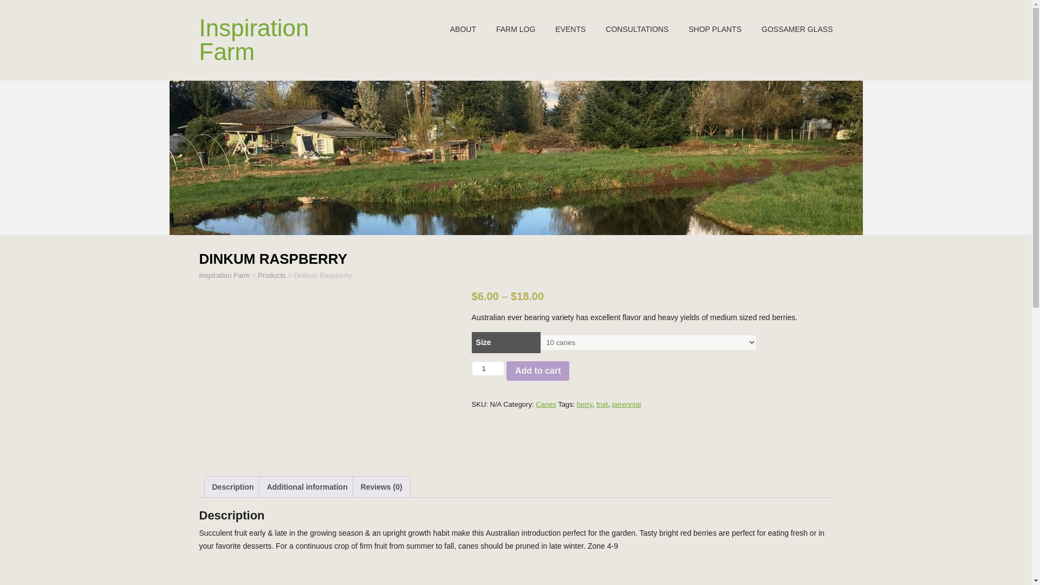 Image resolution: width=1040 pixels, height=585 pixels. I want to click on new, so click(797, 29).